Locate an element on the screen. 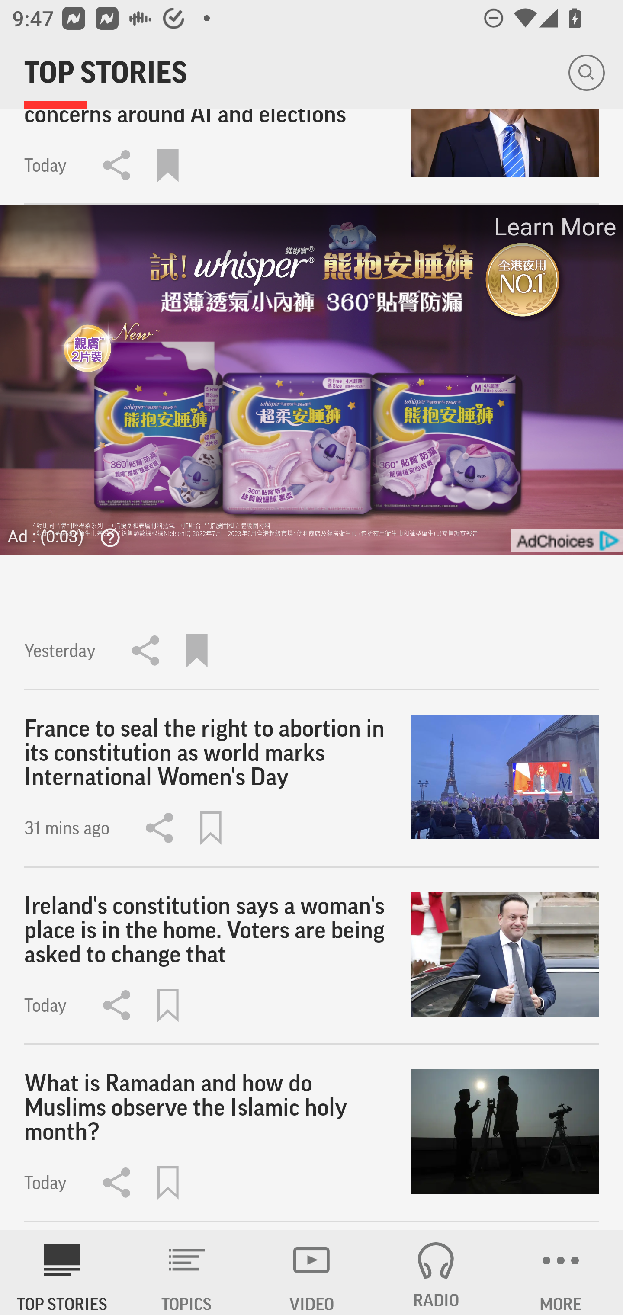 The image size is (623, 1315). Ad : (0:03) Why This Ad? is located at coordinates (69, 536).